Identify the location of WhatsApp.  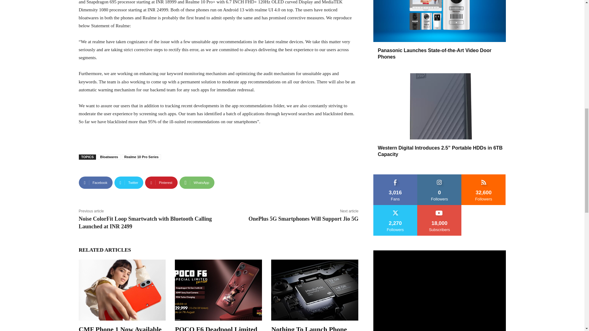
(197, 182).